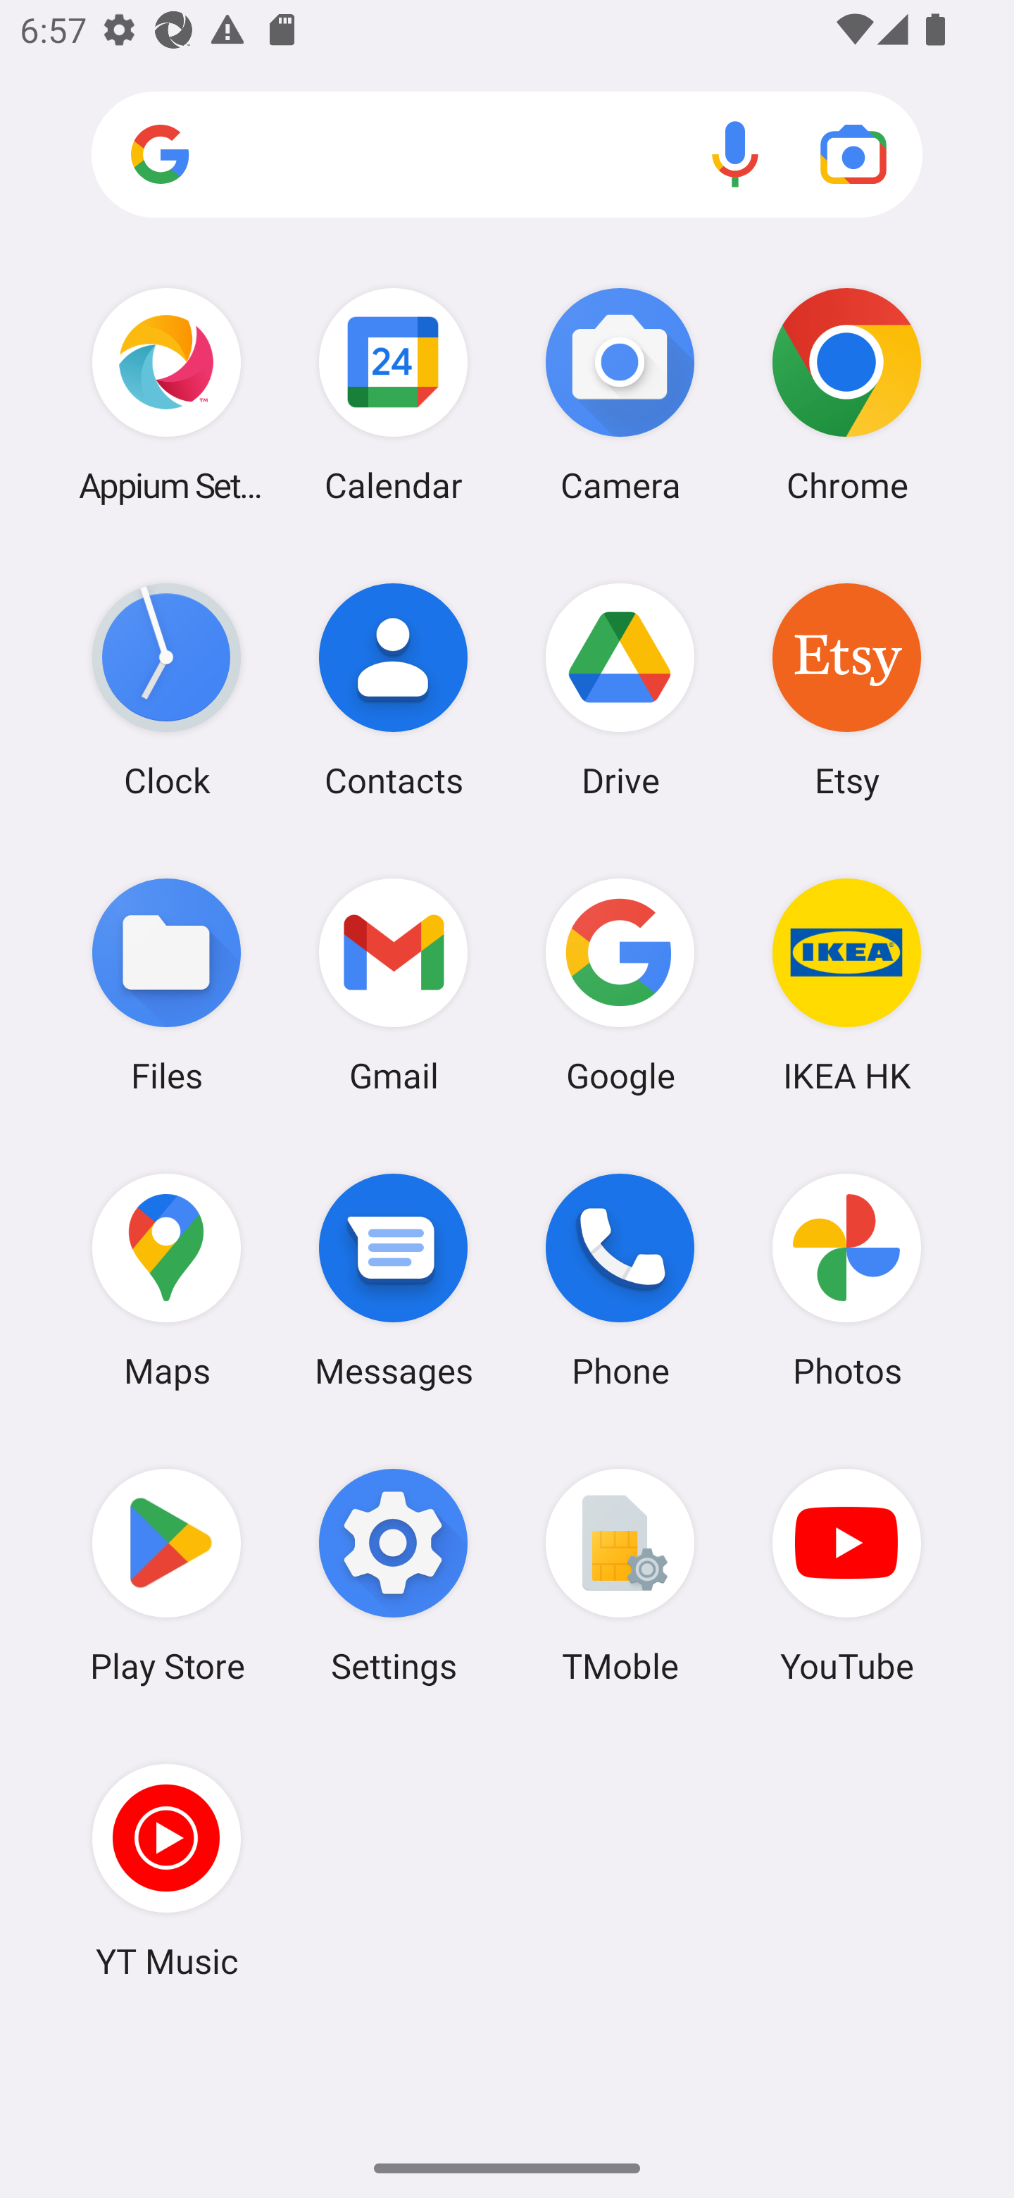 The image size is (1014, 2198). What do you see at coordinates (393, 690) in the screenshot?
I see `Contacts` at bounding box center [393, 690].